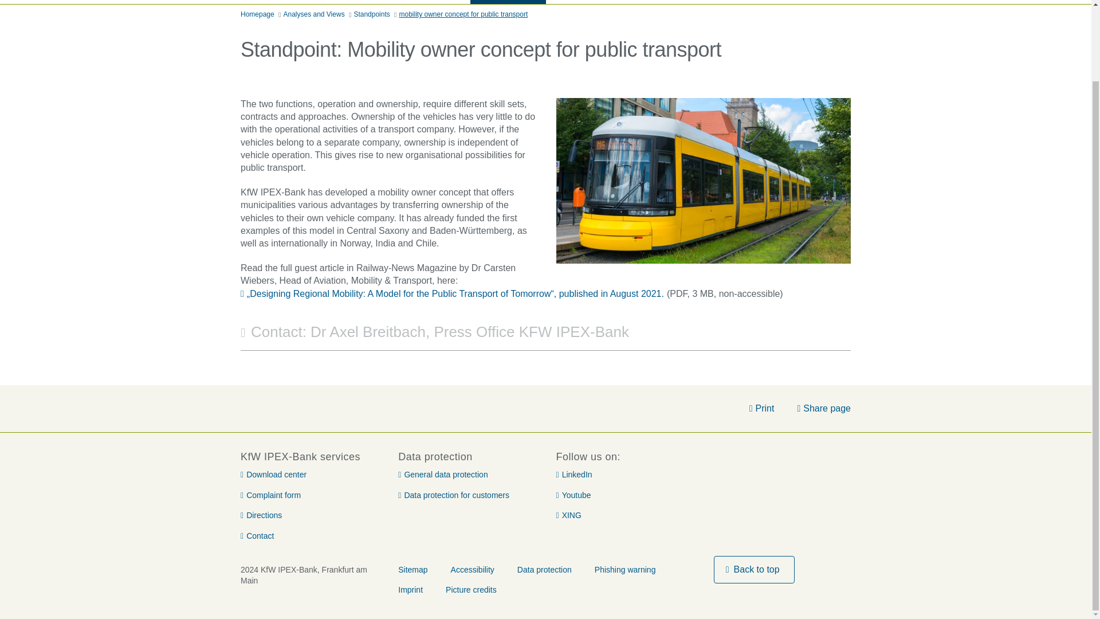 The width and height of the screenshot is (1100, 619). Describe the element at coordinates (823, 408) in the screenshot. I see `Share page` at that location.